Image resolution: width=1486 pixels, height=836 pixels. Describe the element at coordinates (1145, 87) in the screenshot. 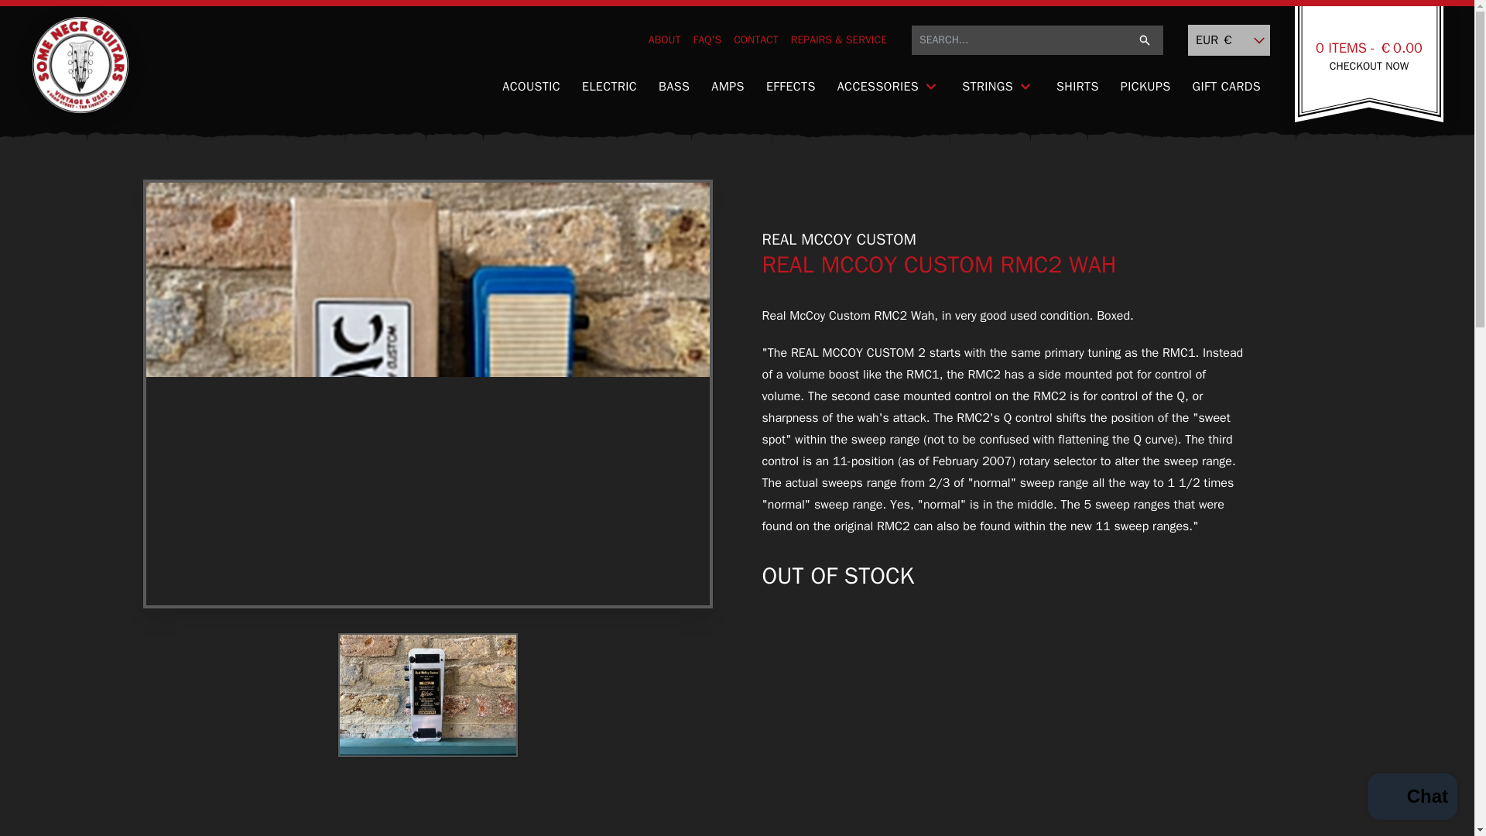

I see `PICKUPS` at that location.